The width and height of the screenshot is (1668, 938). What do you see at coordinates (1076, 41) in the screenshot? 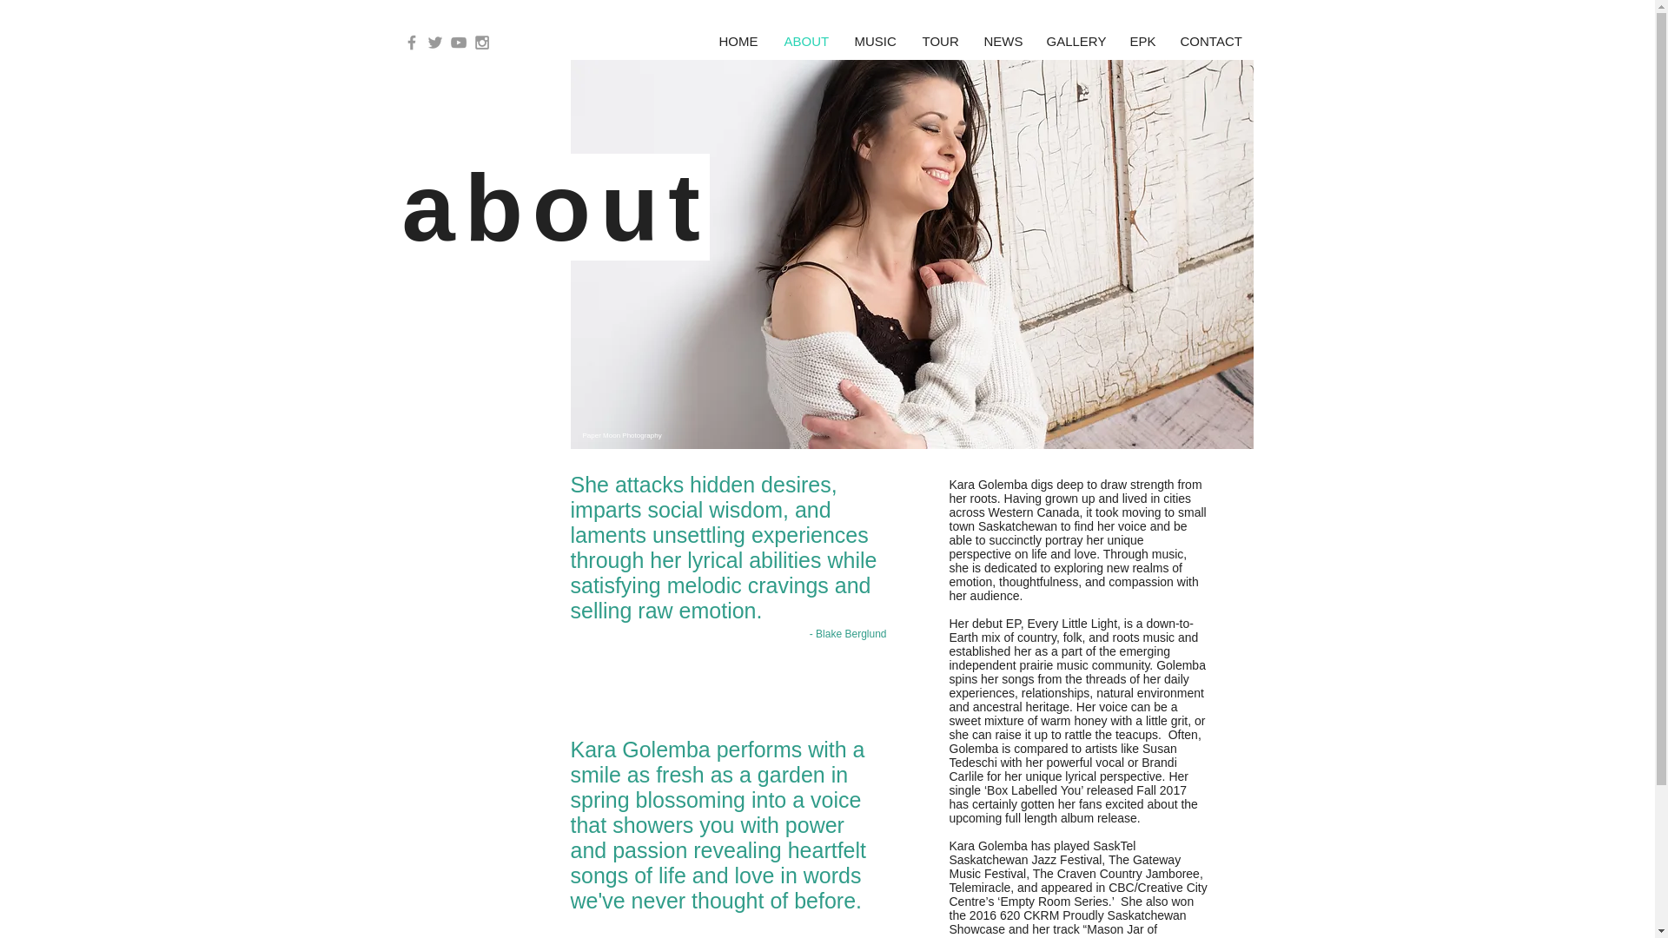
I see `GALLERY` at bounding box center [1076, 41].